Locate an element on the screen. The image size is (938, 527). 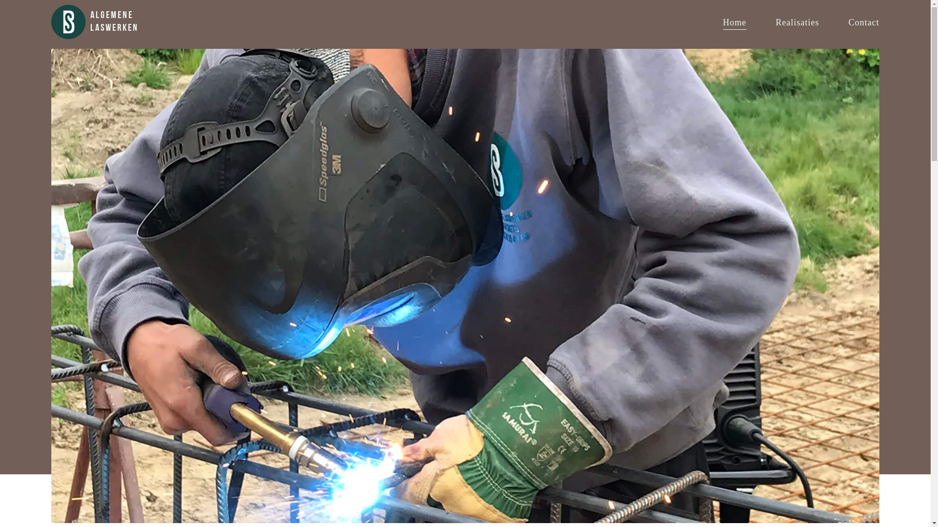
Realisaties is located at coordinates (797, 22).